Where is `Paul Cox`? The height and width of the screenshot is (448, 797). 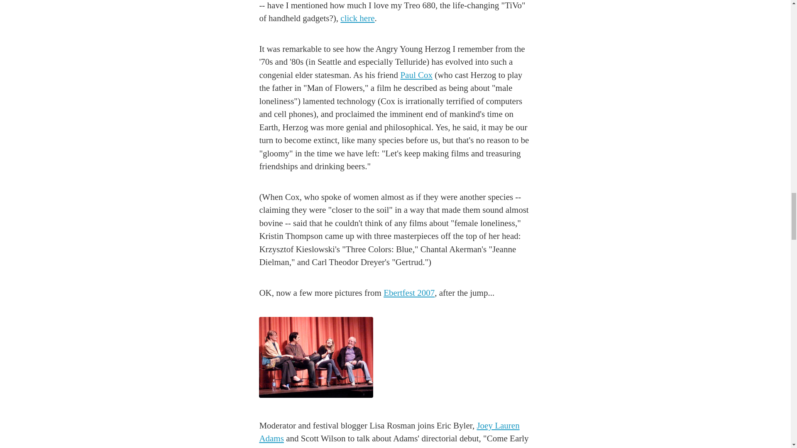 Paul Cox is located at coordinates (416, 75).